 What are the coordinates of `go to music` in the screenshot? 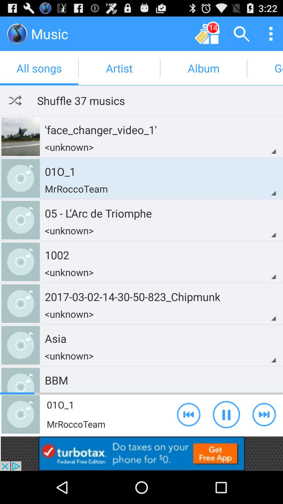 It's located at (17, 34).